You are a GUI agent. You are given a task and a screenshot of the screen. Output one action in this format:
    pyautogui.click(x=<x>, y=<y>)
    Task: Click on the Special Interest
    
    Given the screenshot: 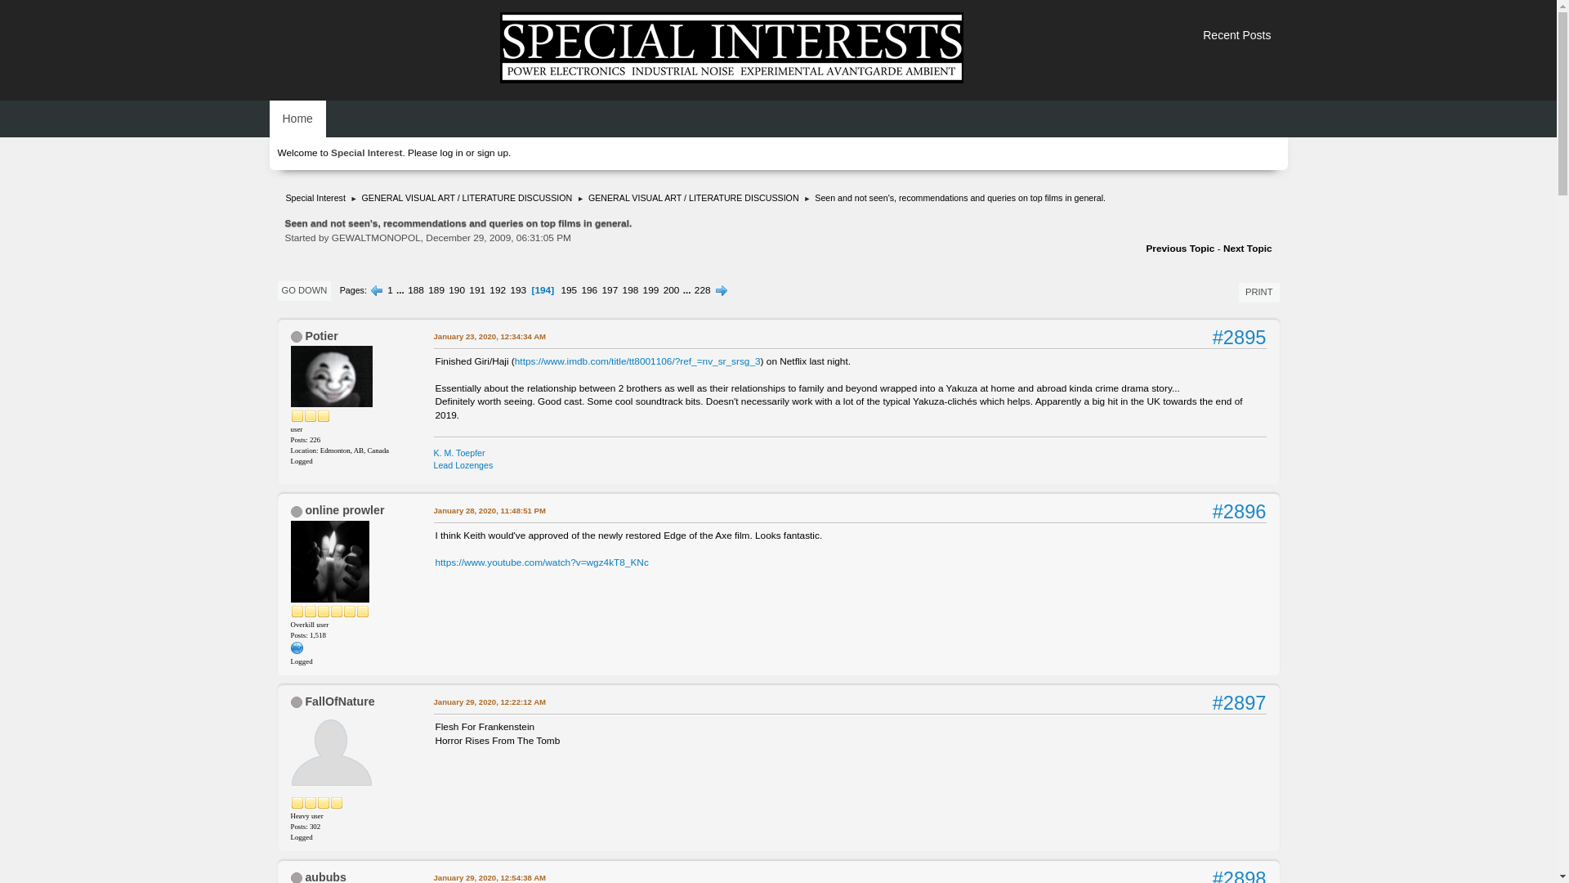 What is the action you would take?
    pyautogui.click(x=315, y=195)
    